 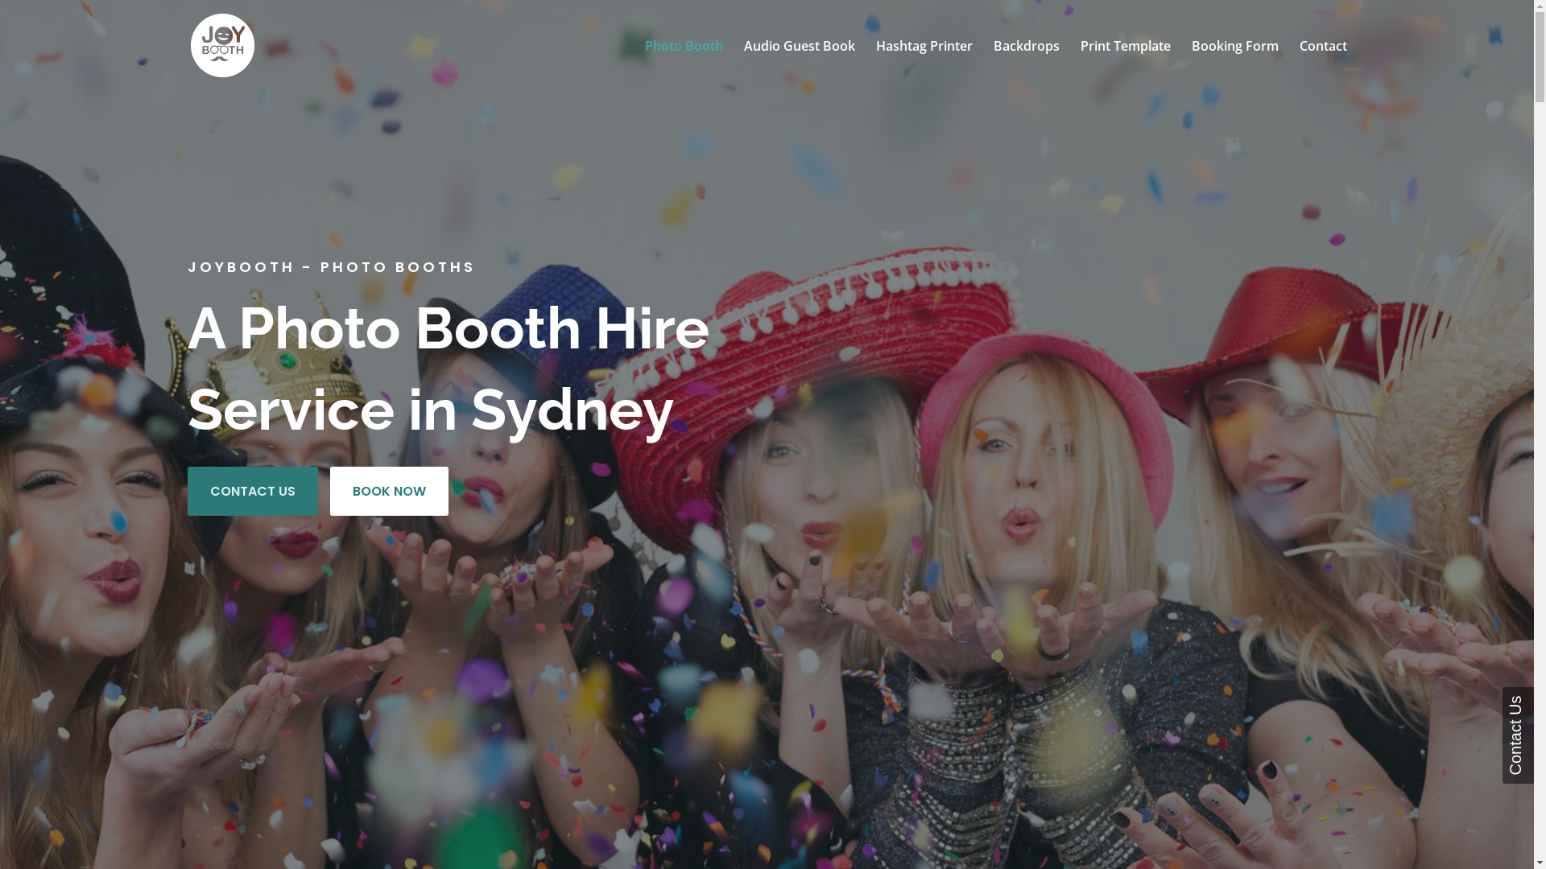 I want to click on Booking Form, so click(x=1235, y=66).